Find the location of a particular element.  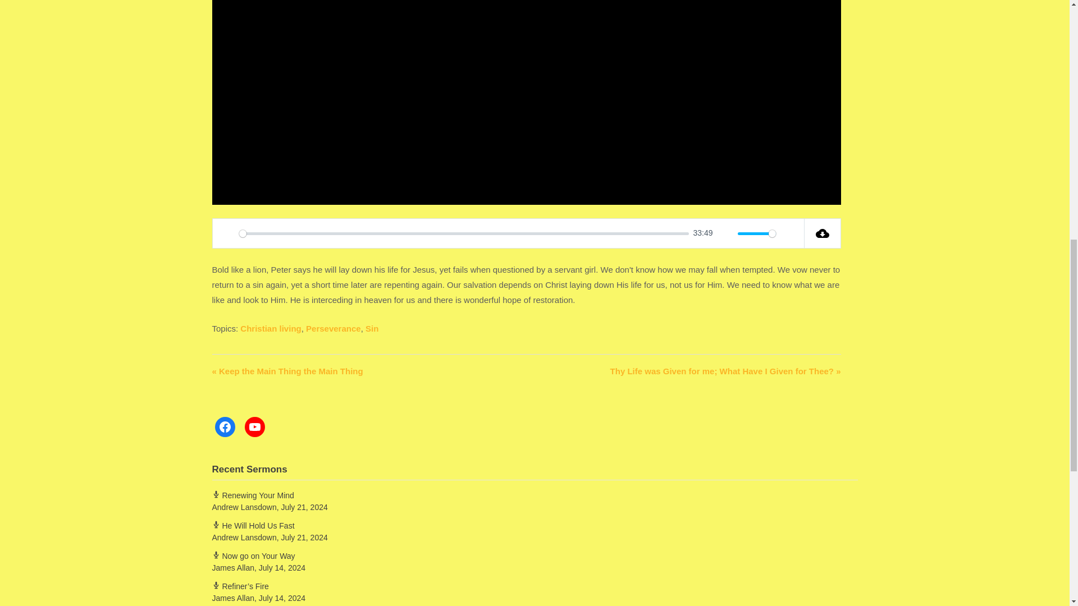

Now go on Your Way is located at coordinates (254, 555).